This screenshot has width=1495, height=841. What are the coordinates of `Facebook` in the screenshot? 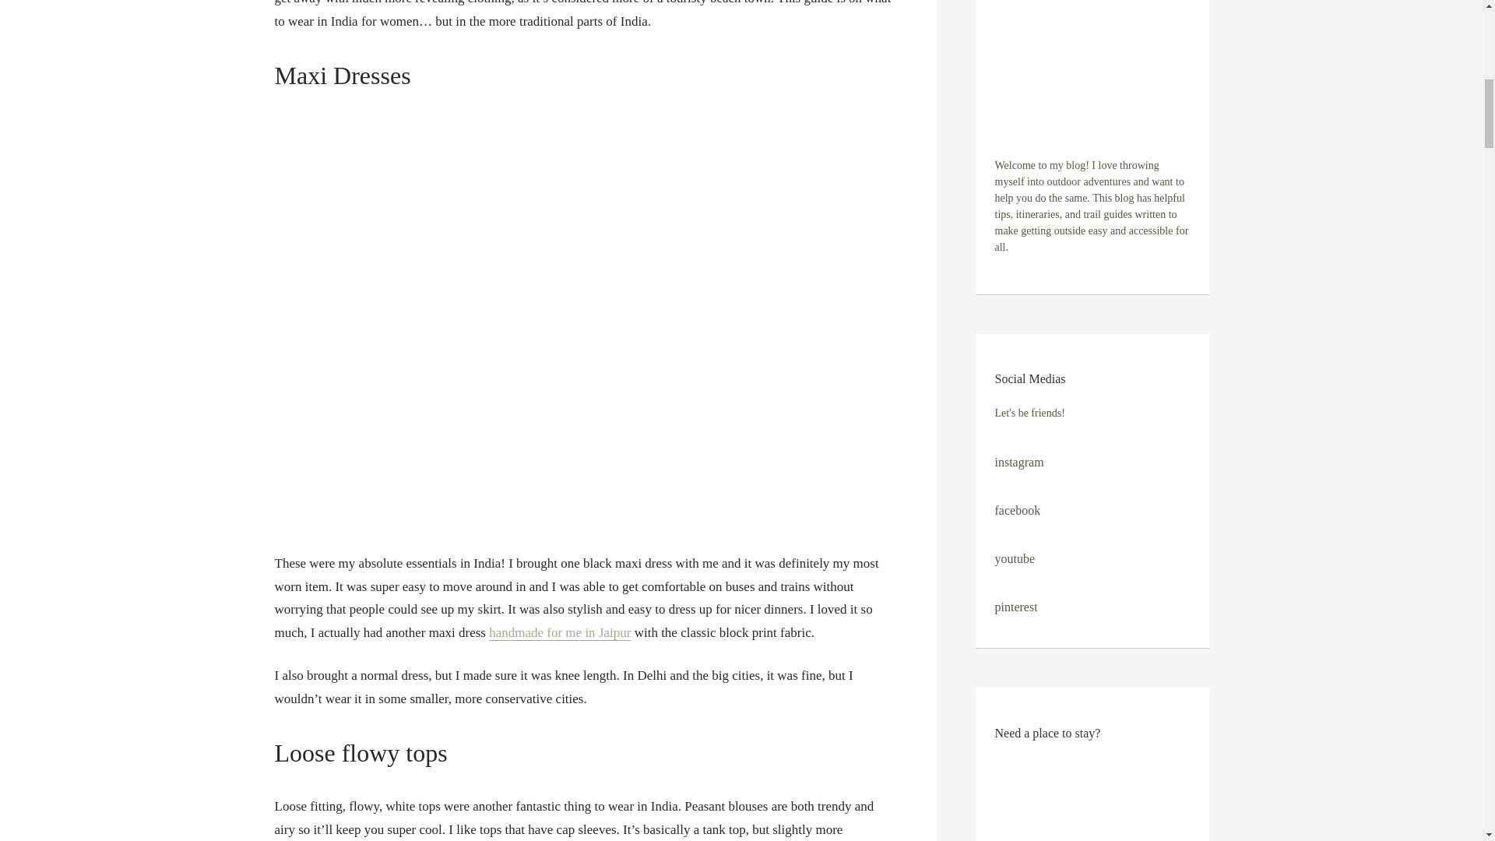 It's located at (1018, 510).